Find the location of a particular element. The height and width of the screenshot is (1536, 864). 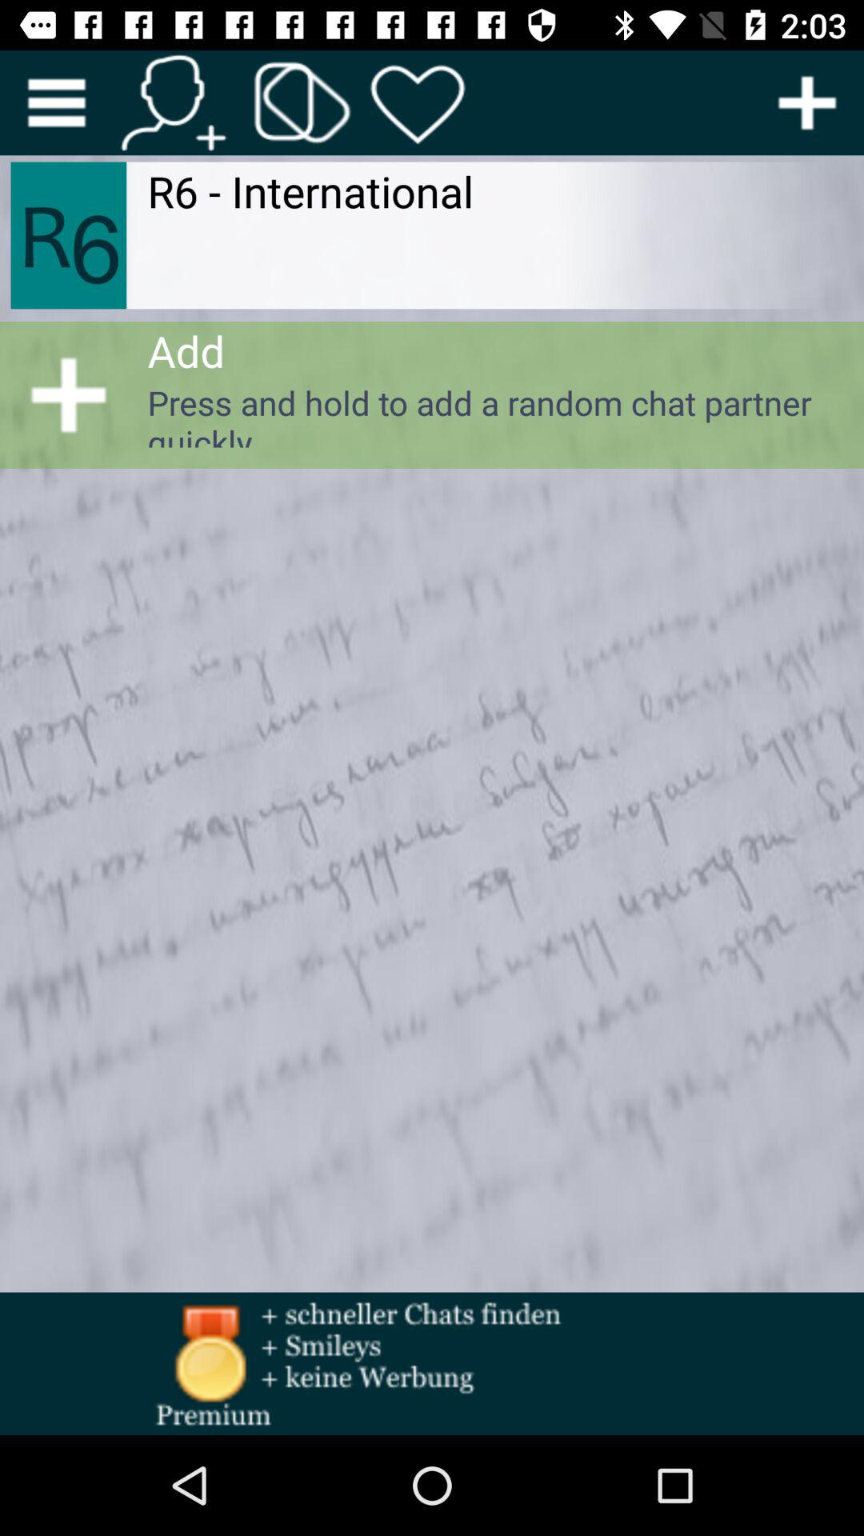

moire is located at coordinates (807, 102).